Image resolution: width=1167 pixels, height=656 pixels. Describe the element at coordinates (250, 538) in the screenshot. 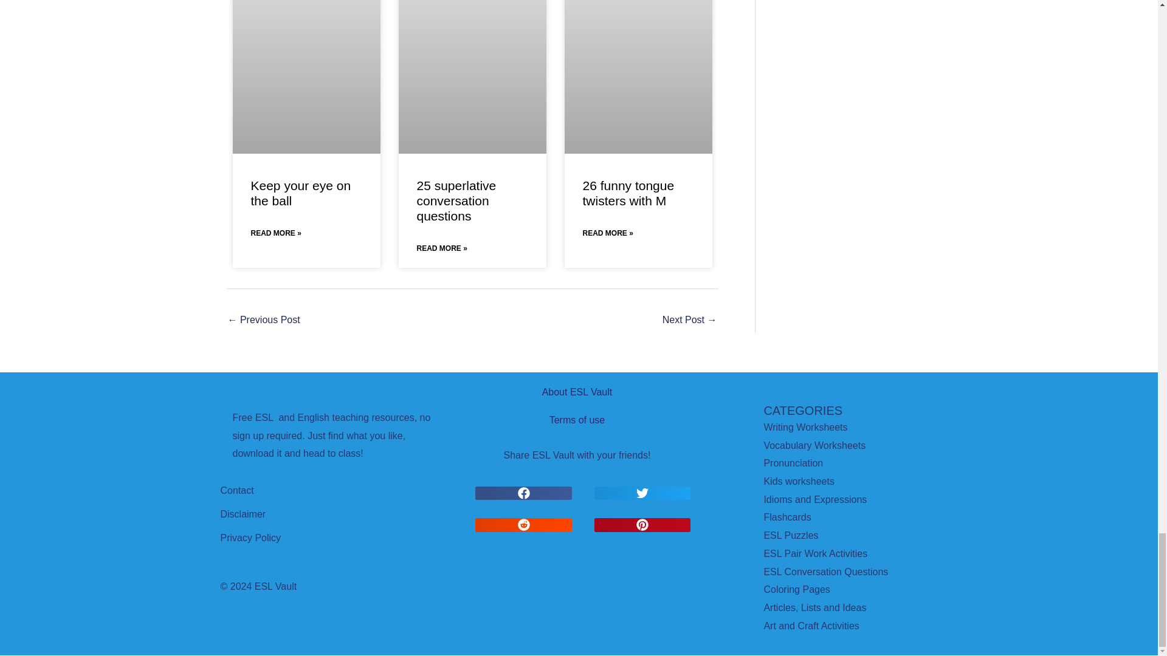

I see `Privacy Policy` at that location.